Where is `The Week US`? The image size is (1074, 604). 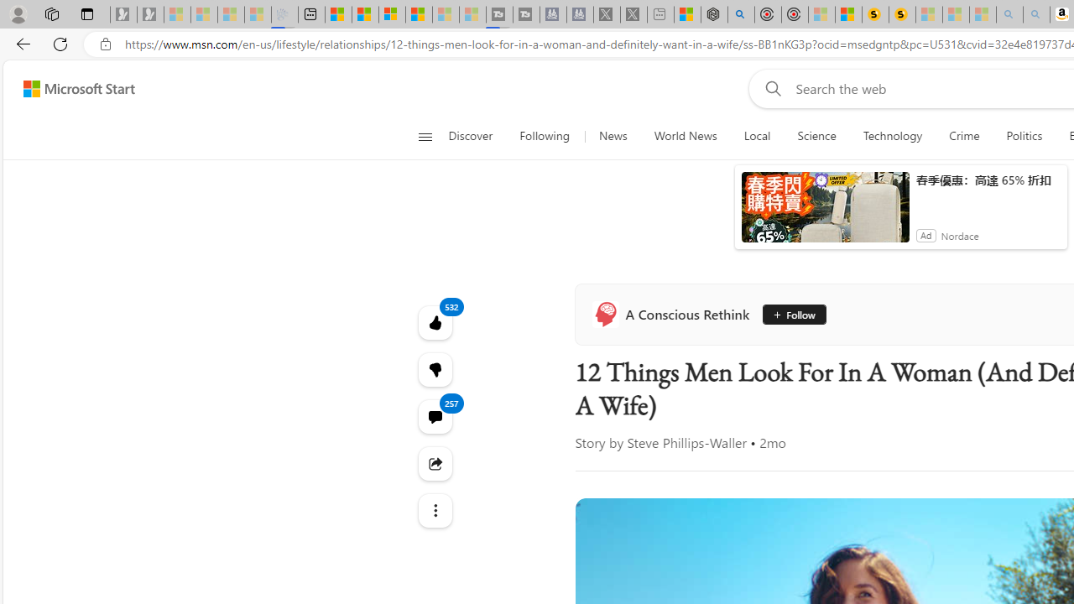 The Week US is located at coordinates (955, 426).